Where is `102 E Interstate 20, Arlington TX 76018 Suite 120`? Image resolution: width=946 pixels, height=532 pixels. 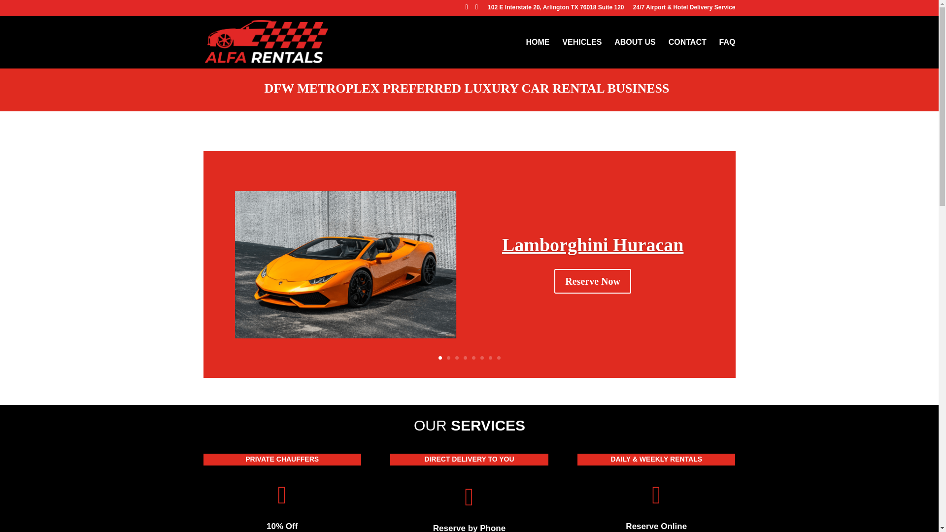
102 E Interstate 20, Arlington TX 76018 Suite 120 is located at coordinates (556, 9).